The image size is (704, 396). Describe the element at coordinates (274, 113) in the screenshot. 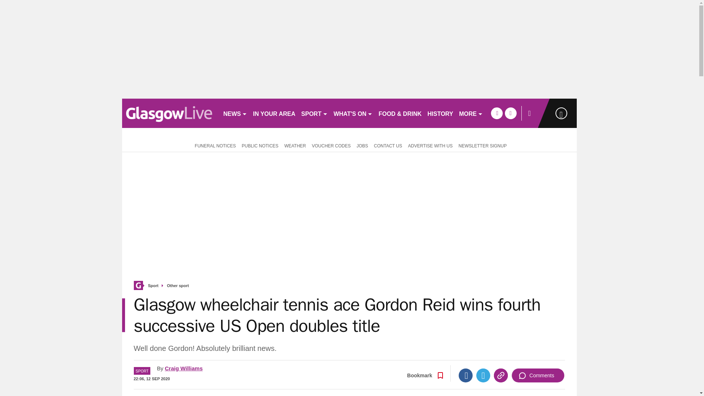

I see `IN YOUR AREA` at that location.